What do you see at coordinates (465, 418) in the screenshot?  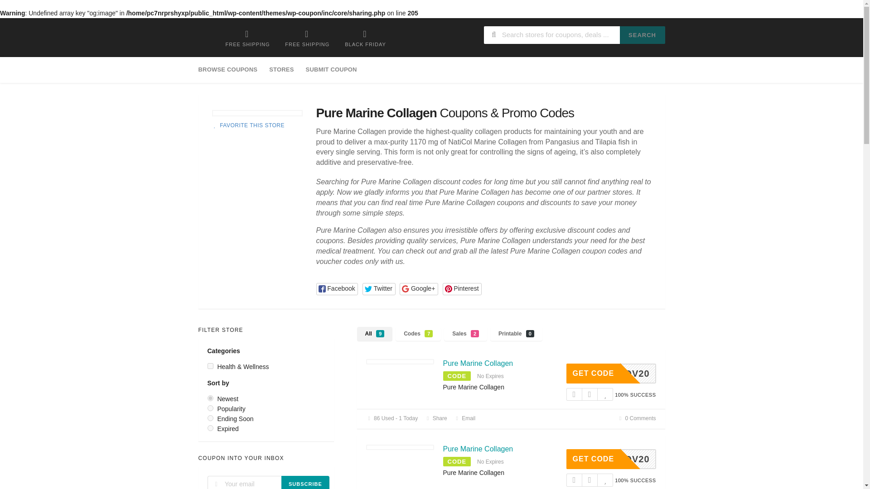 I see `Send this coupon to an email` at bounding box center [465, 418].